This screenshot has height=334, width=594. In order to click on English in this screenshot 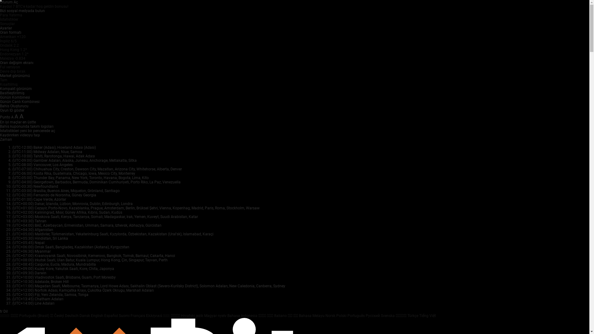, I will do `click(98, 316)`.